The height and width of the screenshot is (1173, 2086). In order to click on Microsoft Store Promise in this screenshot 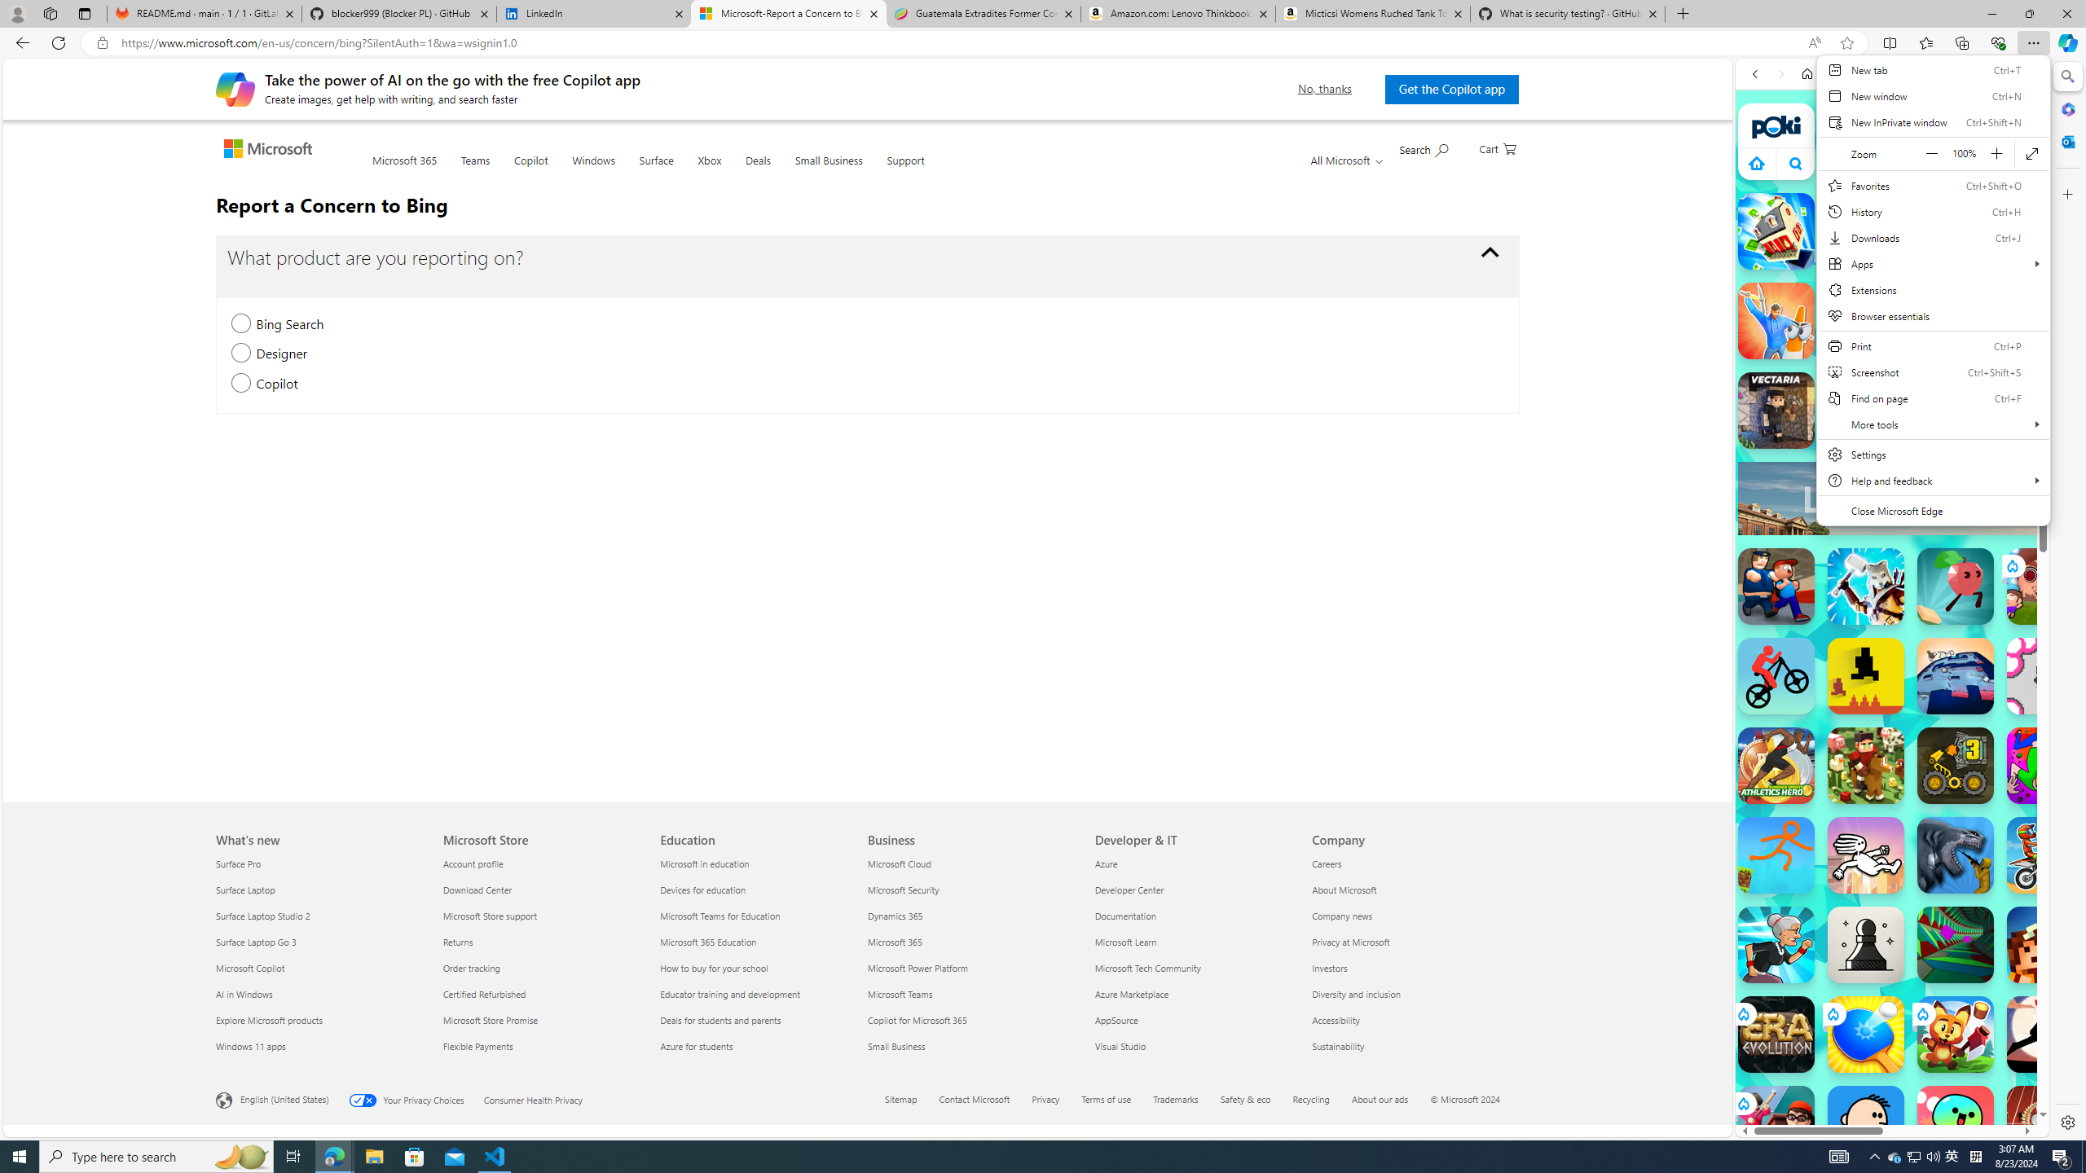, I will do `click(541, 1020)`.